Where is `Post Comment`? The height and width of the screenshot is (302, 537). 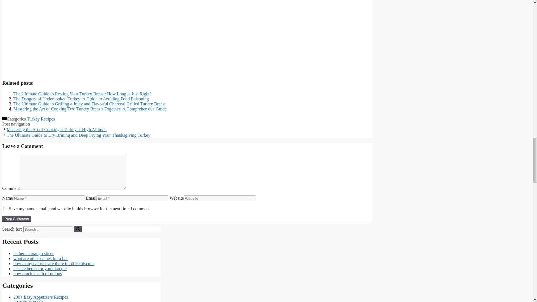 Post Comment is located at coordinates (17, 219).